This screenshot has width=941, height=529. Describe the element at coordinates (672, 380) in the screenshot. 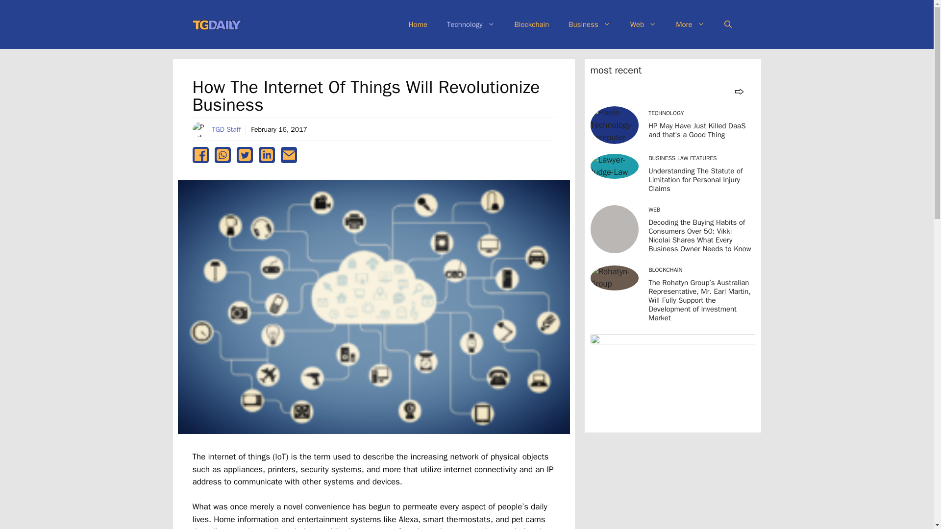

I see `purple-600x400-1` at that location.